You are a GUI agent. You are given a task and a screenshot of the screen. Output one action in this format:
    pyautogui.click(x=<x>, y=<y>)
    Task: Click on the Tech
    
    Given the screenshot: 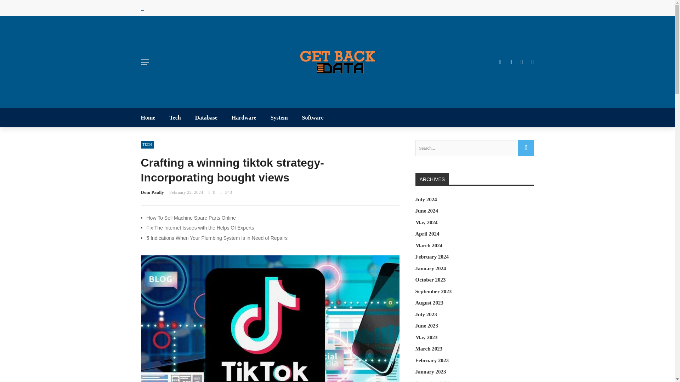 What is the action you would take?
    pyautogui.click(x=175, y=117)
    